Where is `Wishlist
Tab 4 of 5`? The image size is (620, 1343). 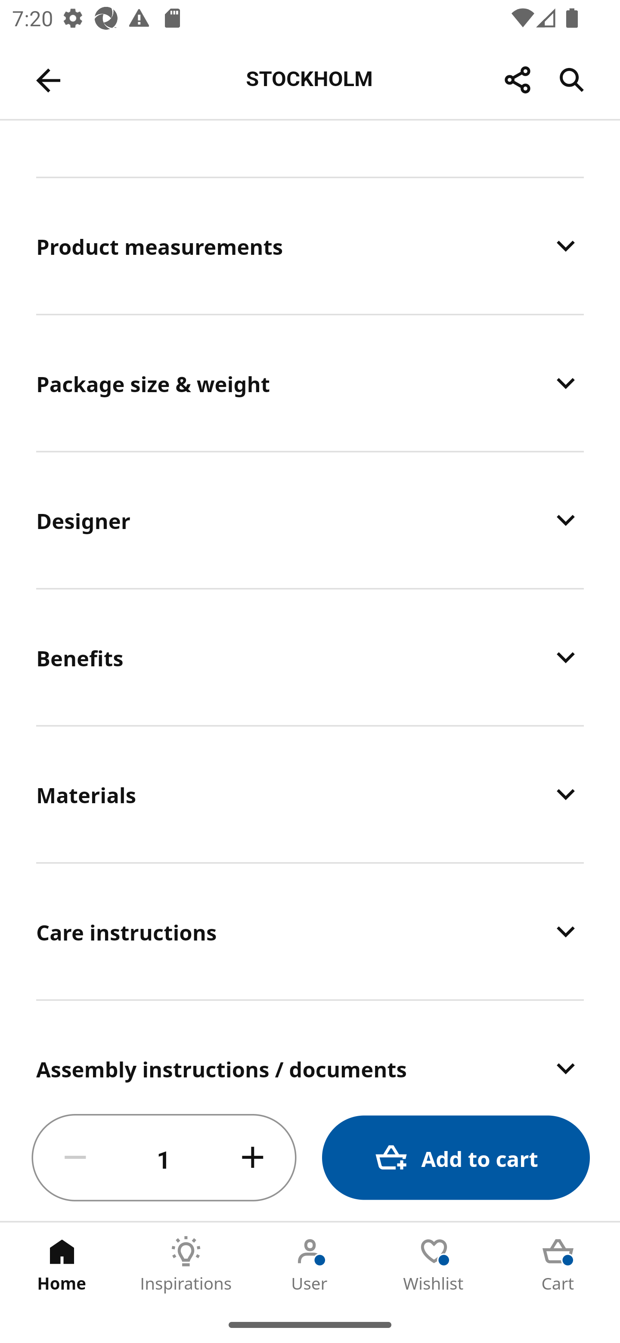 Wishlist
Tab 4 of 5 is located at coordinates (434, 1264).